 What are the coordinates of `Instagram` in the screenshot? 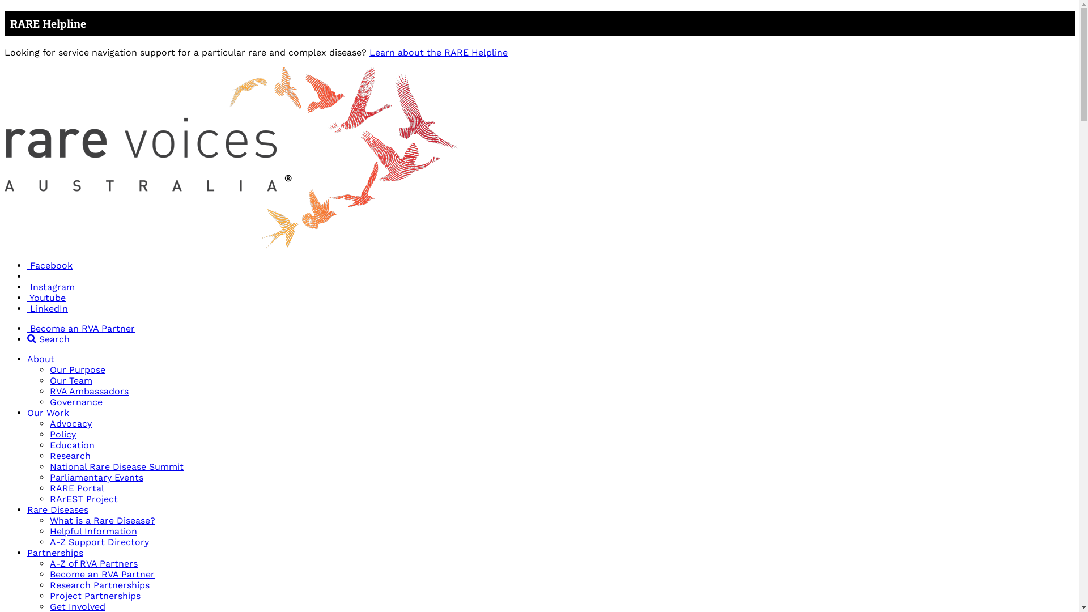 It's located at (51, 287).